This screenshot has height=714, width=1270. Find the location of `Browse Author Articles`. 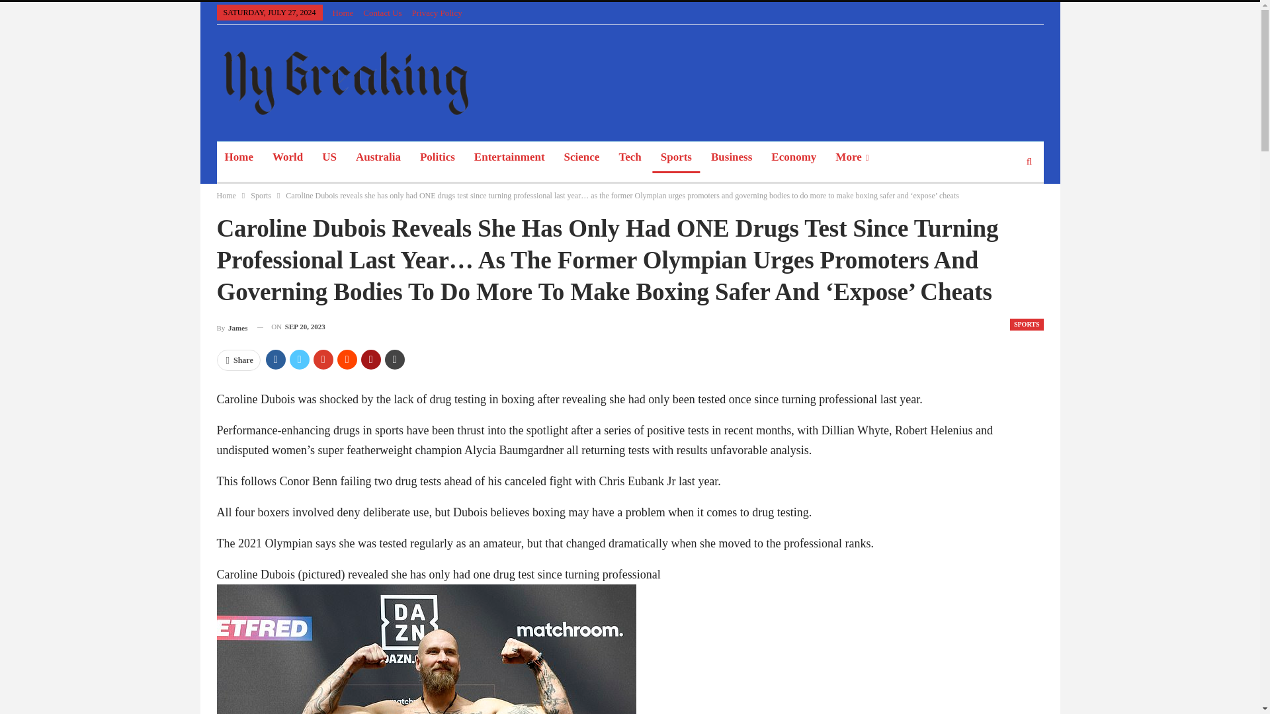

Browse Author Articles is located at coordinates (232, 327).